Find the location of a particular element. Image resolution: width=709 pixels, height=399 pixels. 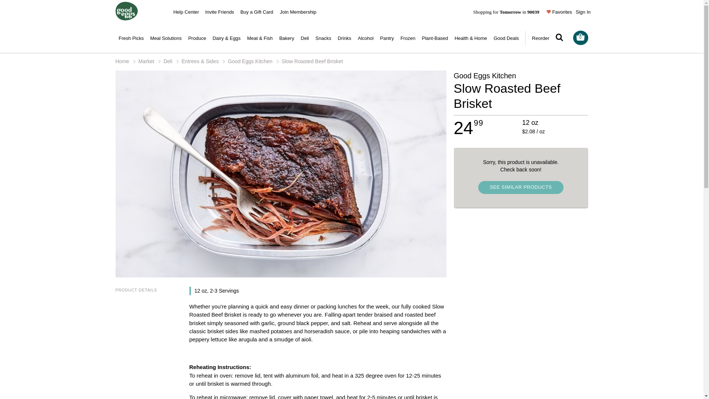

Join Membership is located at coordinates (299, 11).